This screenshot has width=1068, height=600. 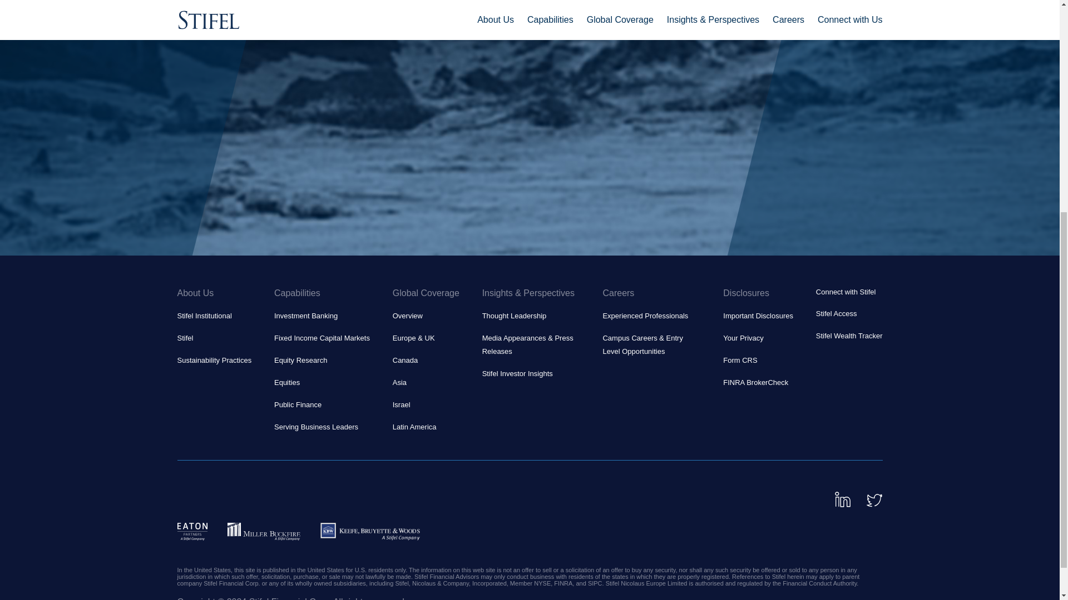 I want to click on Stifel, so click(x=185, y=338).